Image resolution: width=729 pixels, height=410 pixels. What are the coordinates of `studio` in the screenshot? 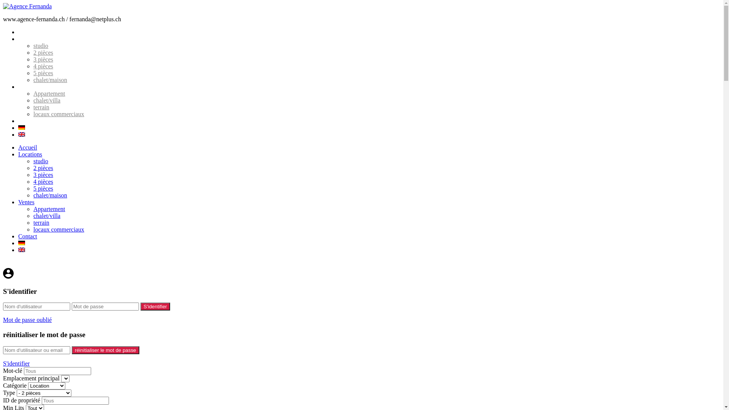 It's located at (41, 161).